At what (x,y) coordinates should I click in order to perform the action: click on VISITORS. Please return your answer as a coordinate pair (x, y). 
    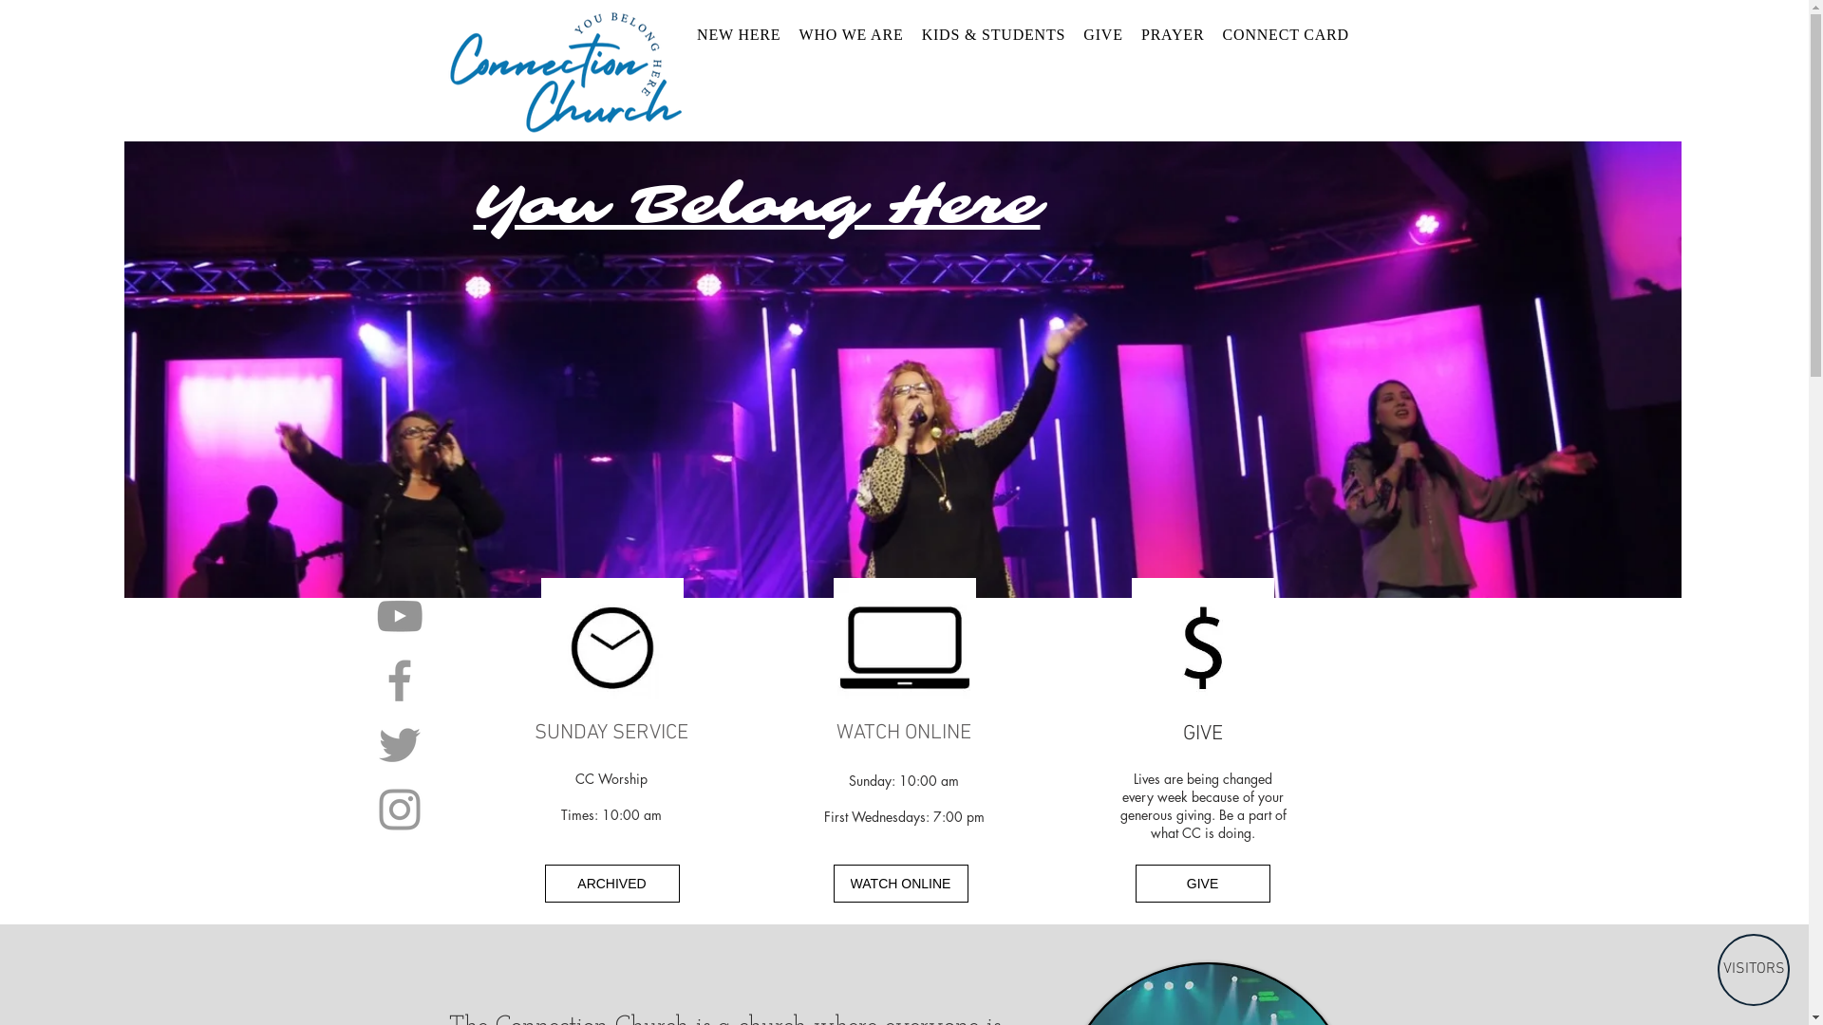
    Looking at the image, I should click on (1754, 970).